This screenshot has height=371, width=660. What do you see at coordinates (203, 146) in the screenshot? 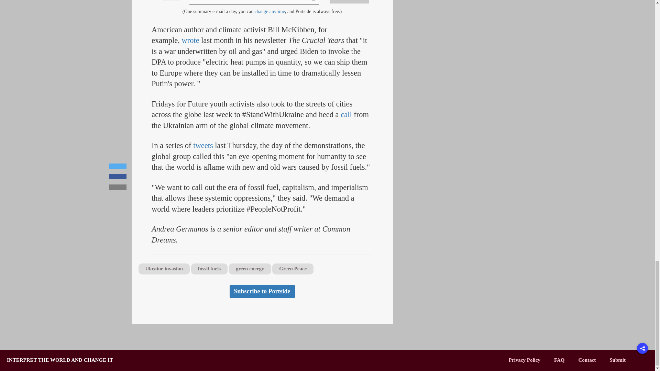
I see `tweets` at bounding box center [203, 146].